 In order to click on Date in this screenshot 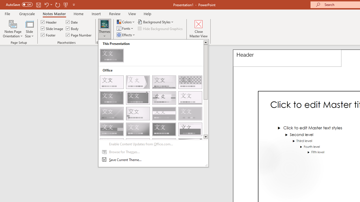, I will do `click(72, 22)`.